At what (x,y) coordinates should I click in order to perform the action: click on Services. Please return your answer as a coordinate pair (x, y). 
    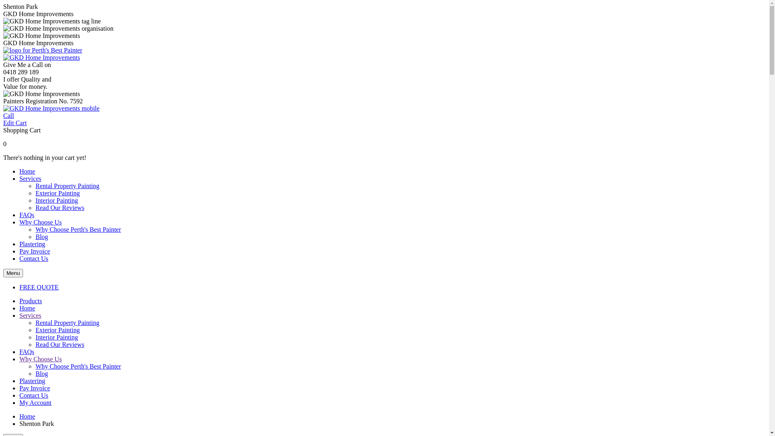
    Looking at the image, I should click on (30, 178).